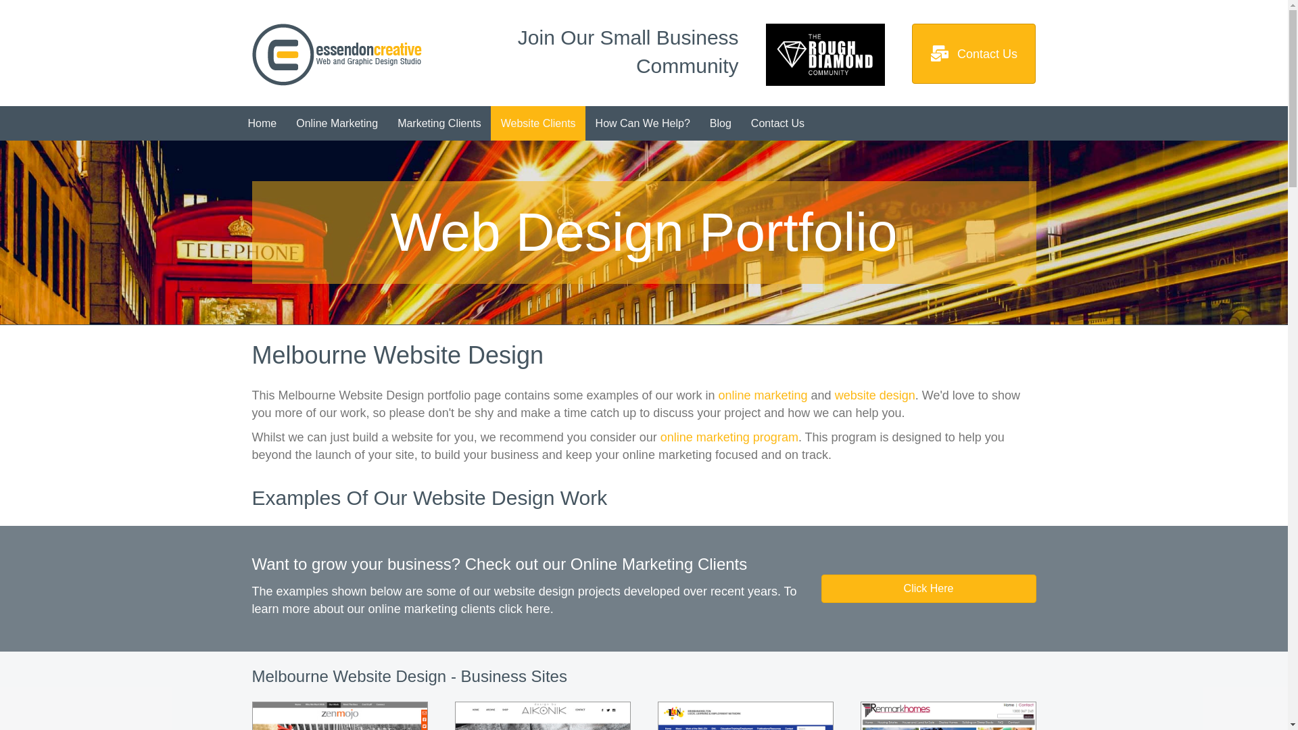 This screenshot has width=1298, height=730. I want to click on Blog, so click(721, 123).